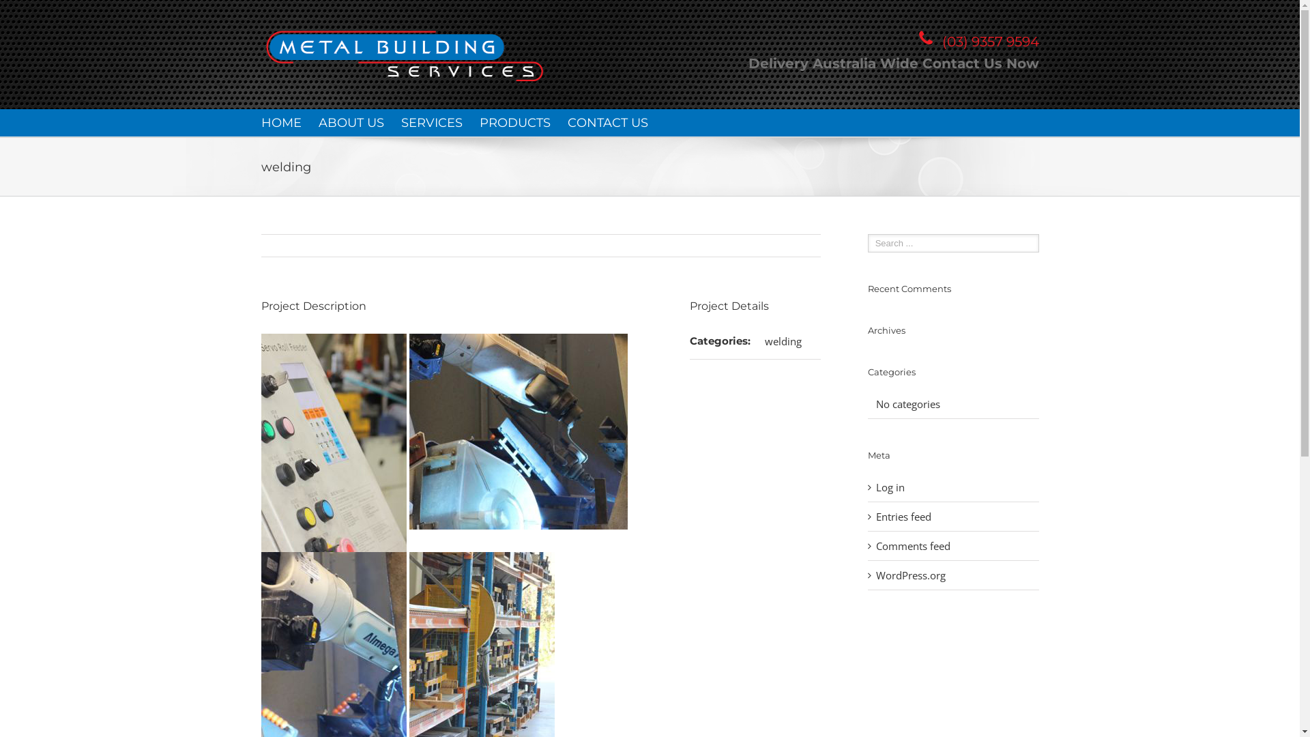 The width and height of the screenshot is (1310, 737). What do you see at coordinates (783, 341) in the screenshot?
I see `welding` at bounding box center [783, 341].